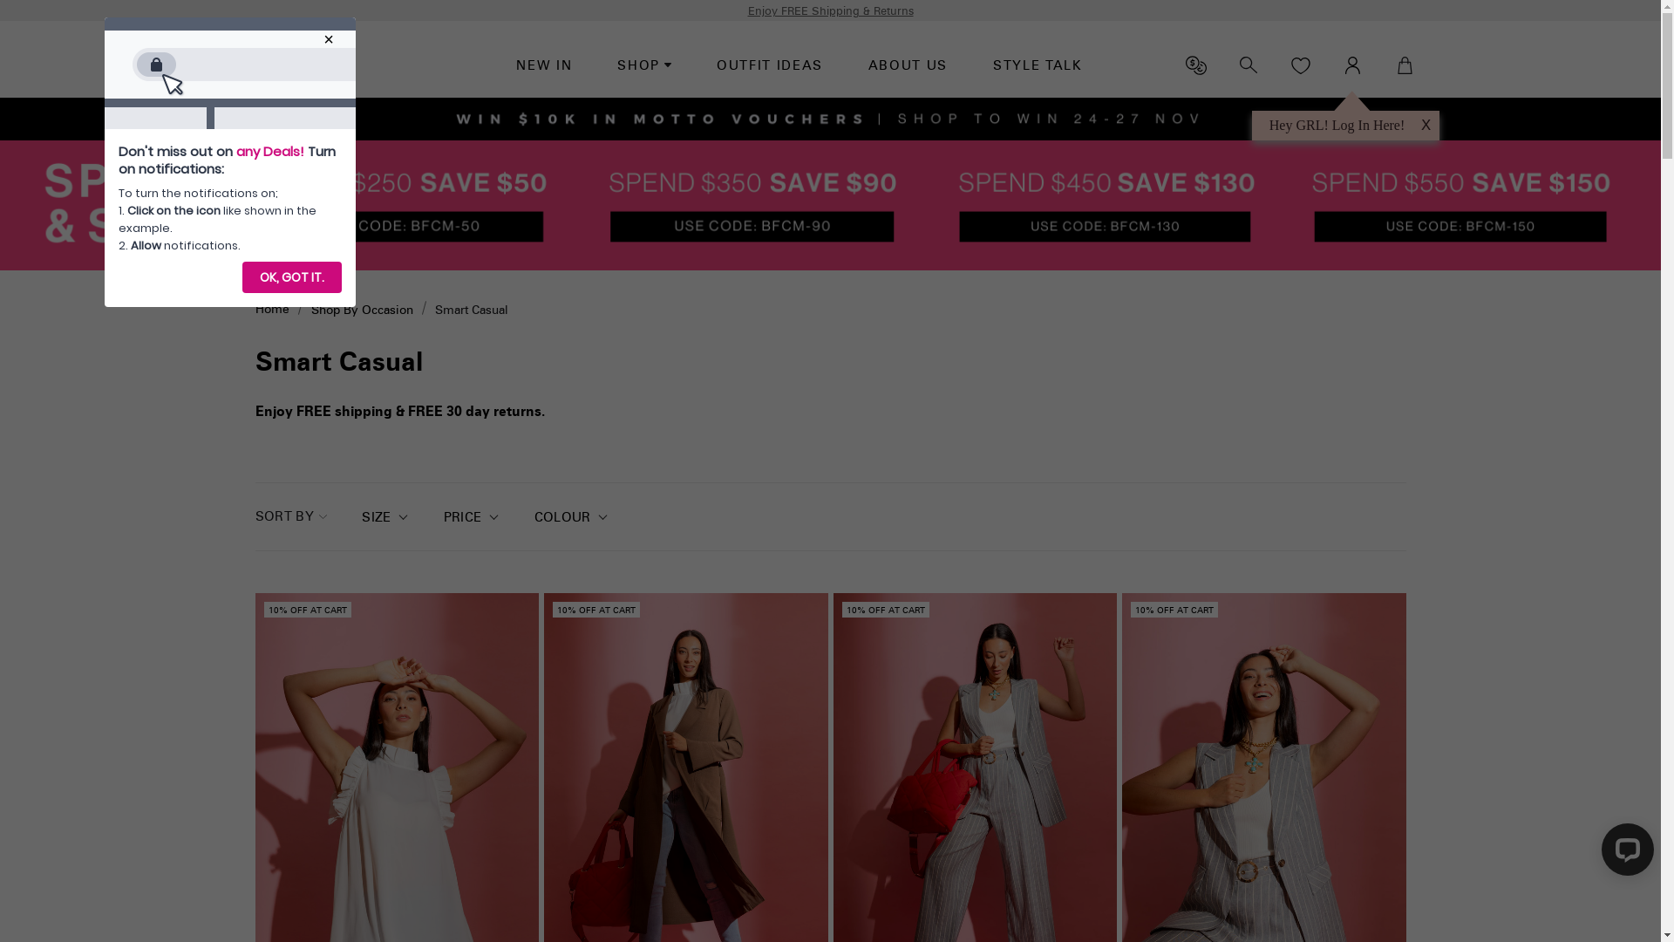 This screenshot has width=1674, height=942. Describe the element at coordinates (295, 65) in the screenshot. I see `Motto` at that location.